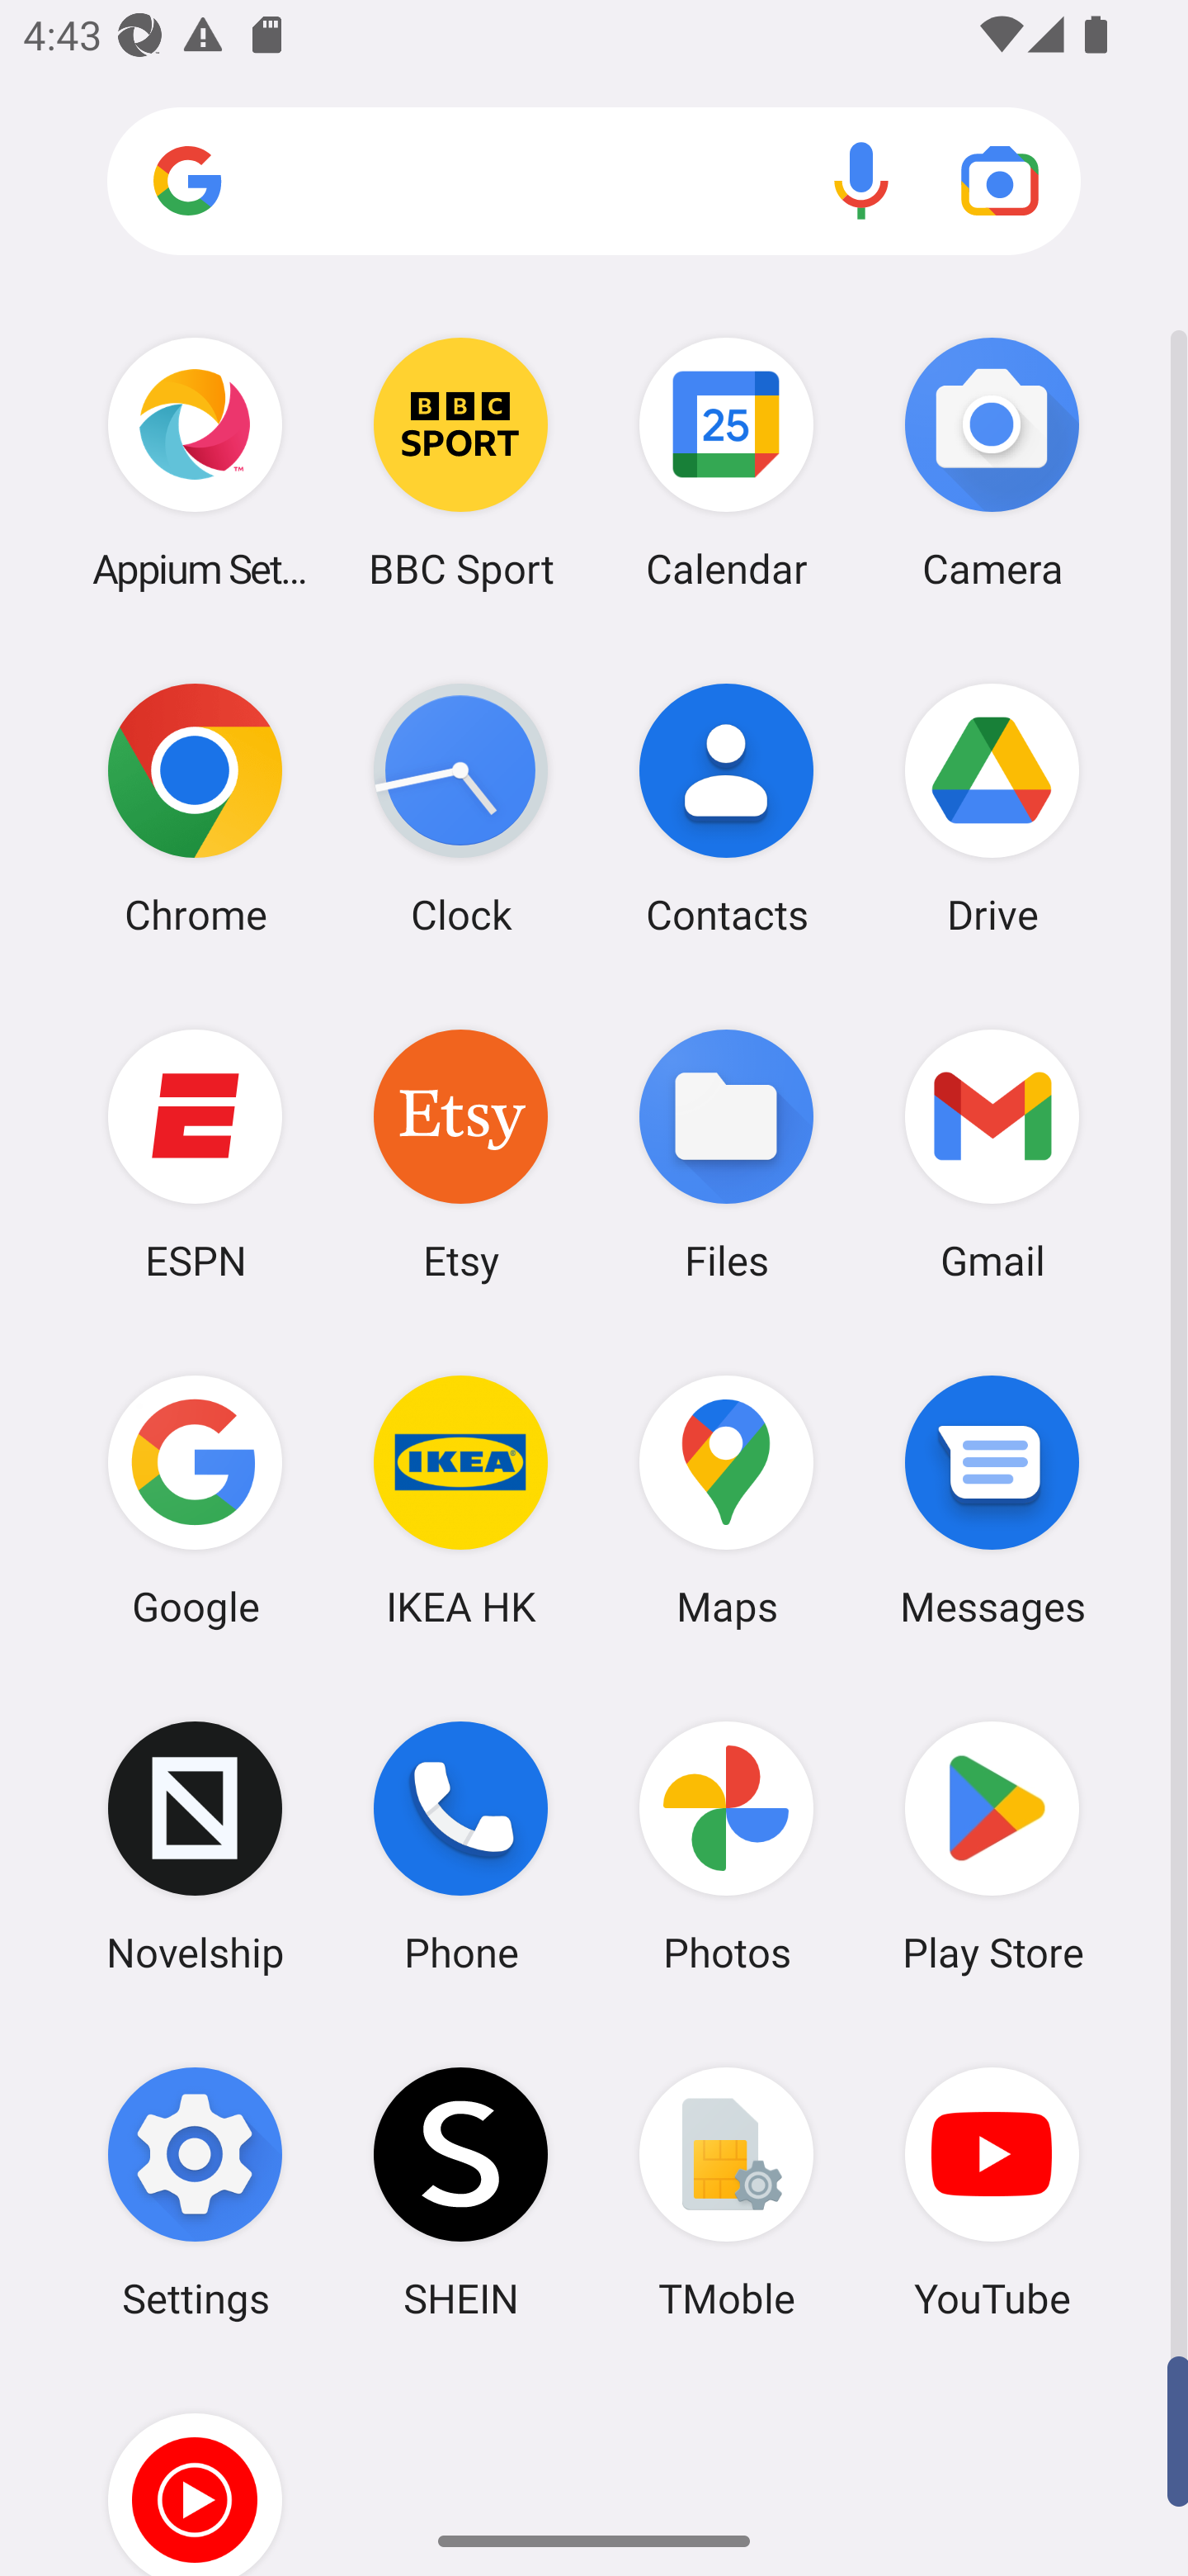 Image resolution: width=1188 pixels, height=2576 pixels. I want to click on Files, so click(727, 1153).